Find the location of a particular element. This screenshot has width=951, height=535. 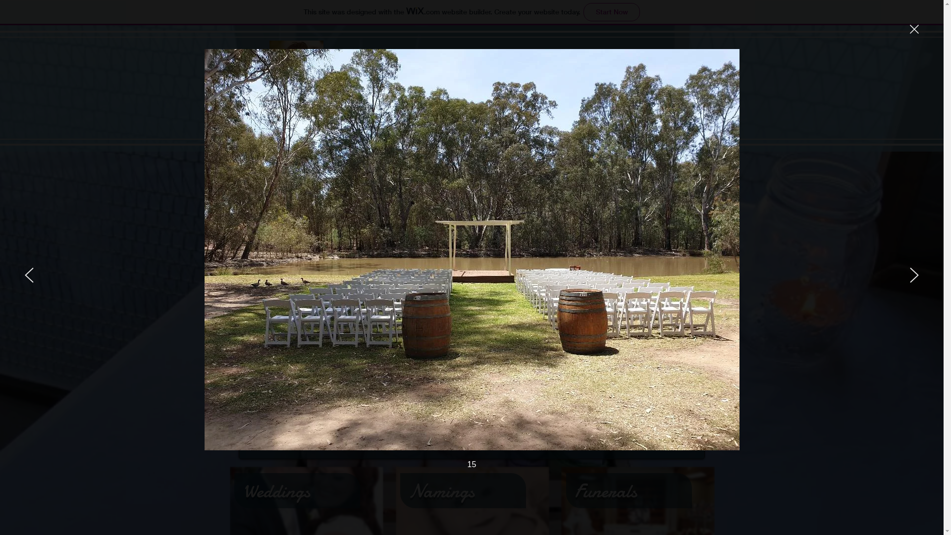

CONTACT is located at coordinates (608, 138).